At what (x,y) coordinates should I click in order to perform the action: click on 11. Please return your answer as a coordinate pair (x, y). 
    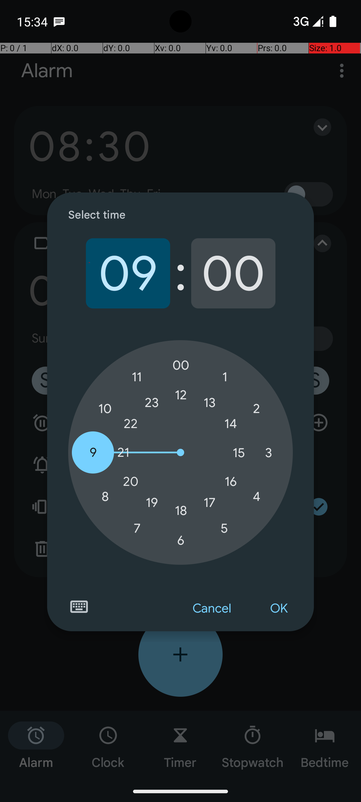
    Looking at the image, I should click on (137, 377).